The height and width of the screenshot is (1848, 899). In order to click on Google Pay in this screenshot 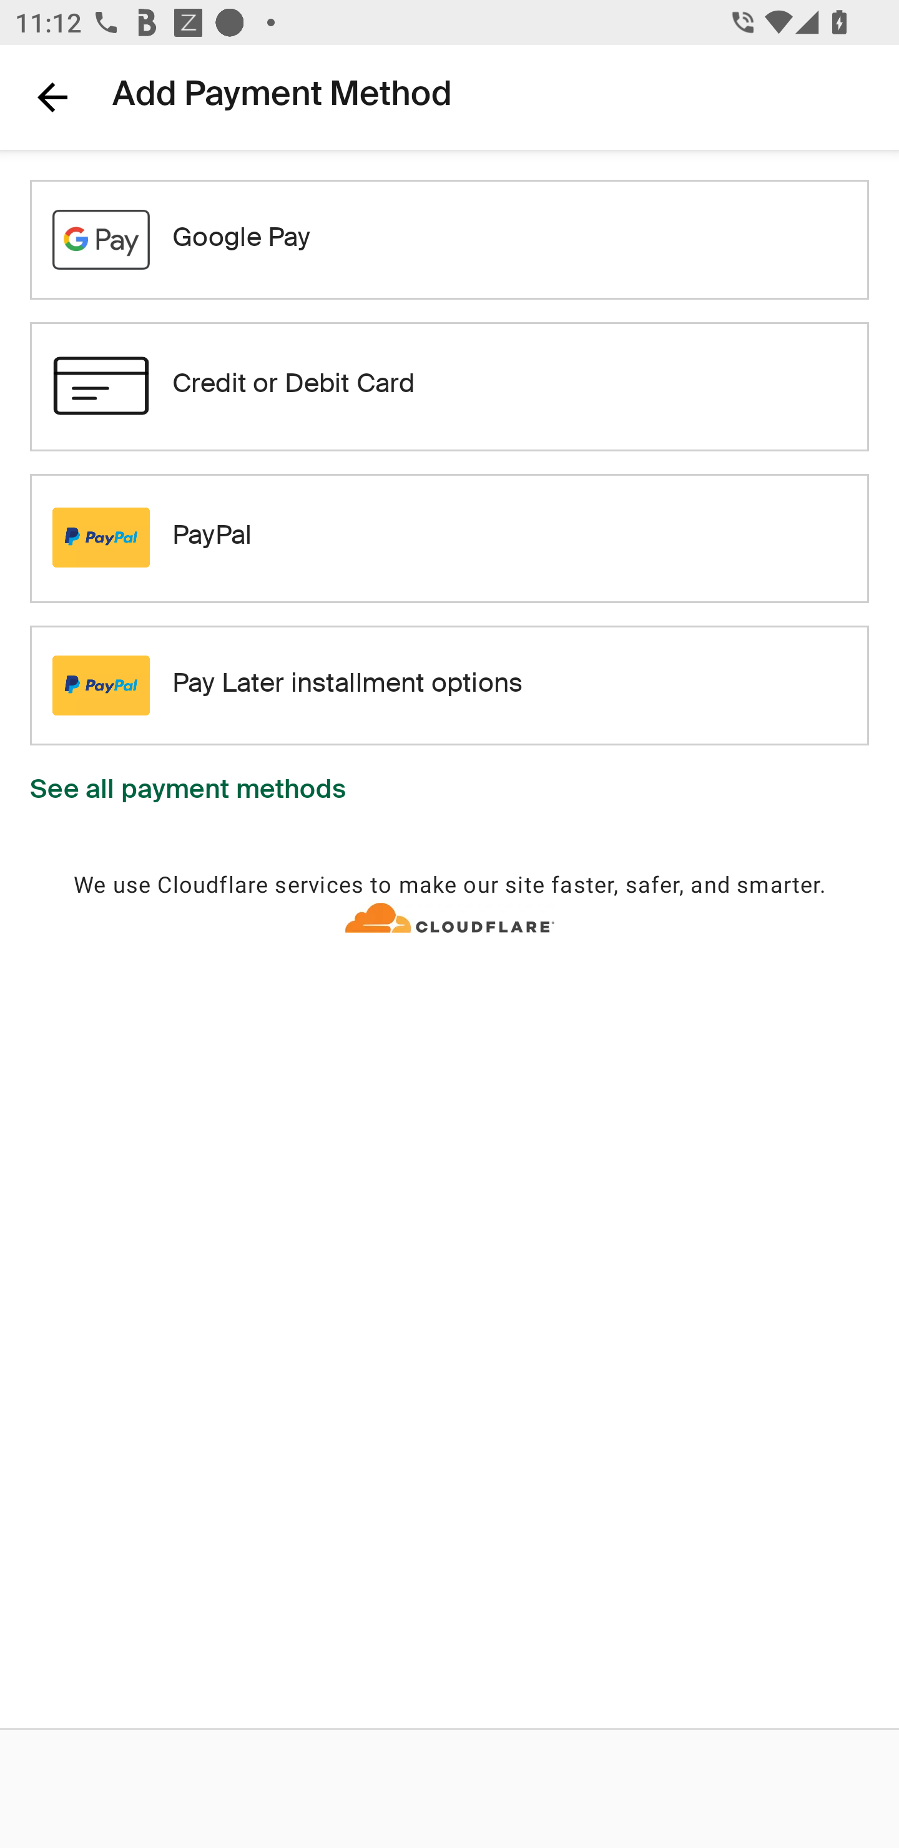, I will do `click(449, 239)`.